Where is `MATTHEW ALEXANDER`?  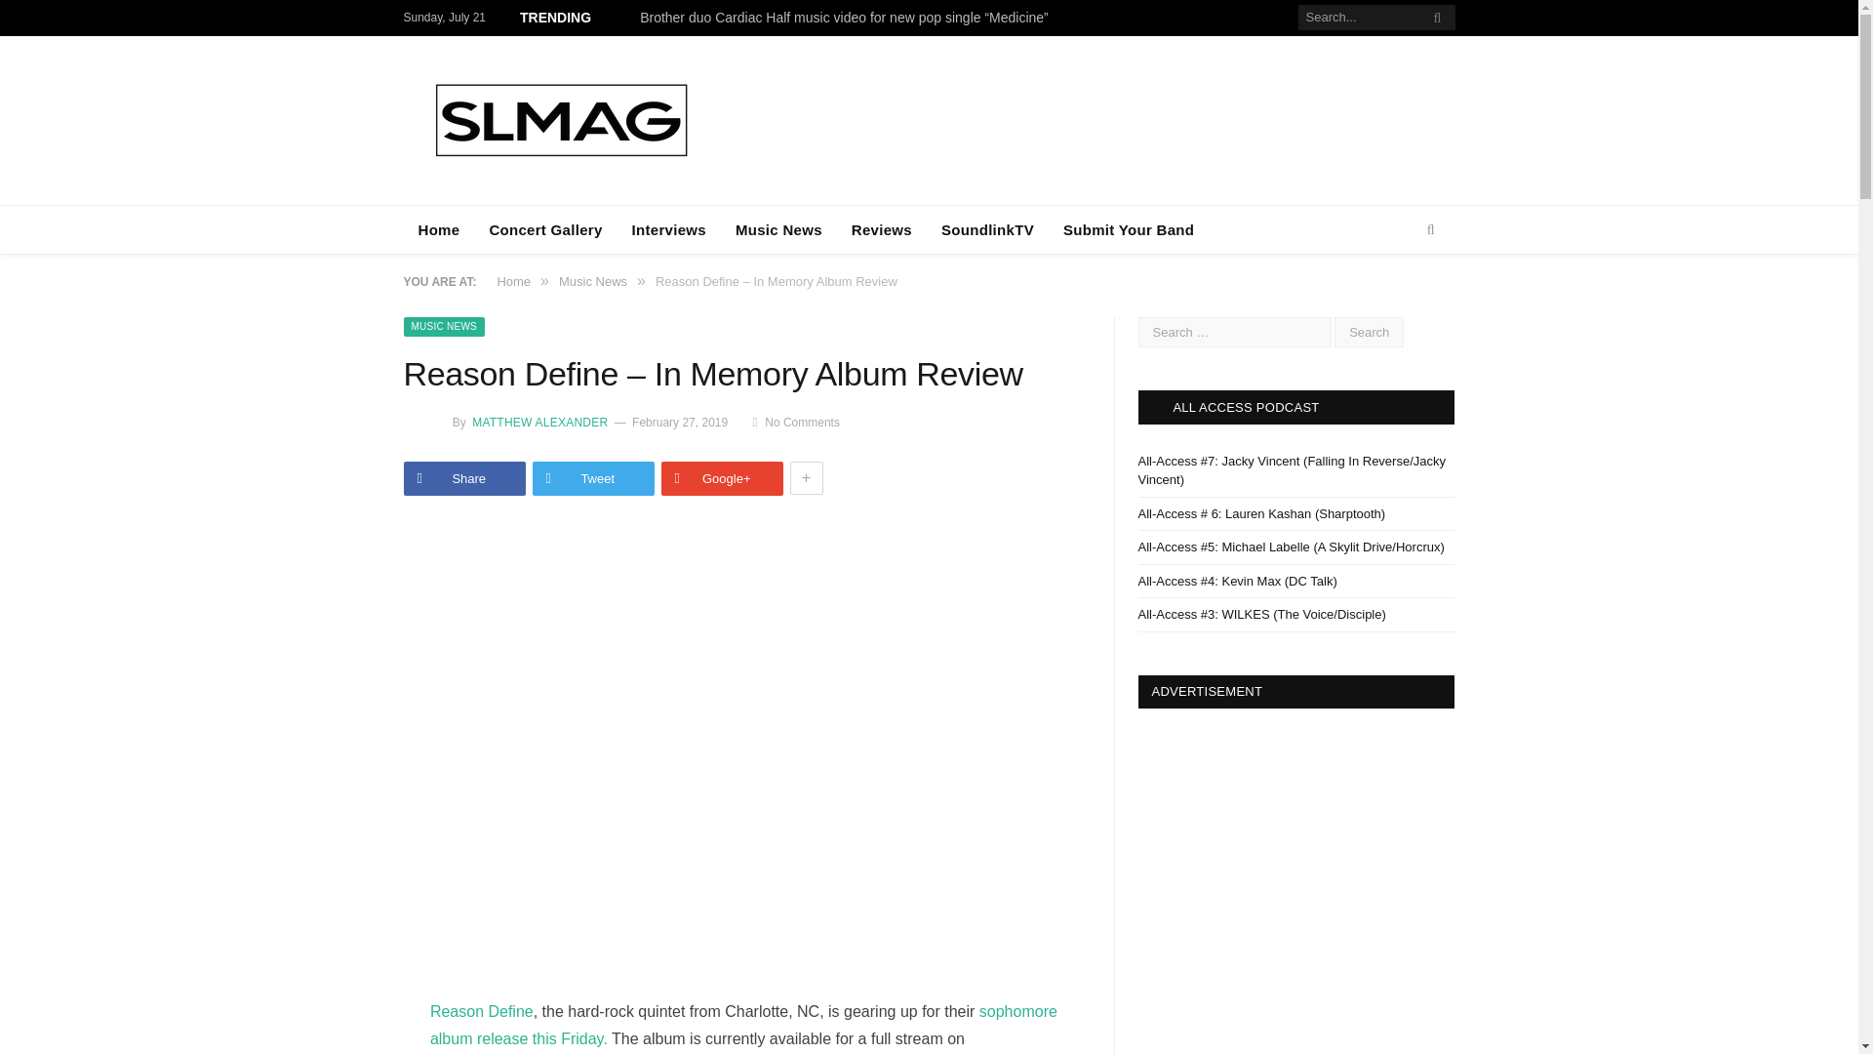
MATTHEW ALEXANDER is located at coordinates (538, 422).